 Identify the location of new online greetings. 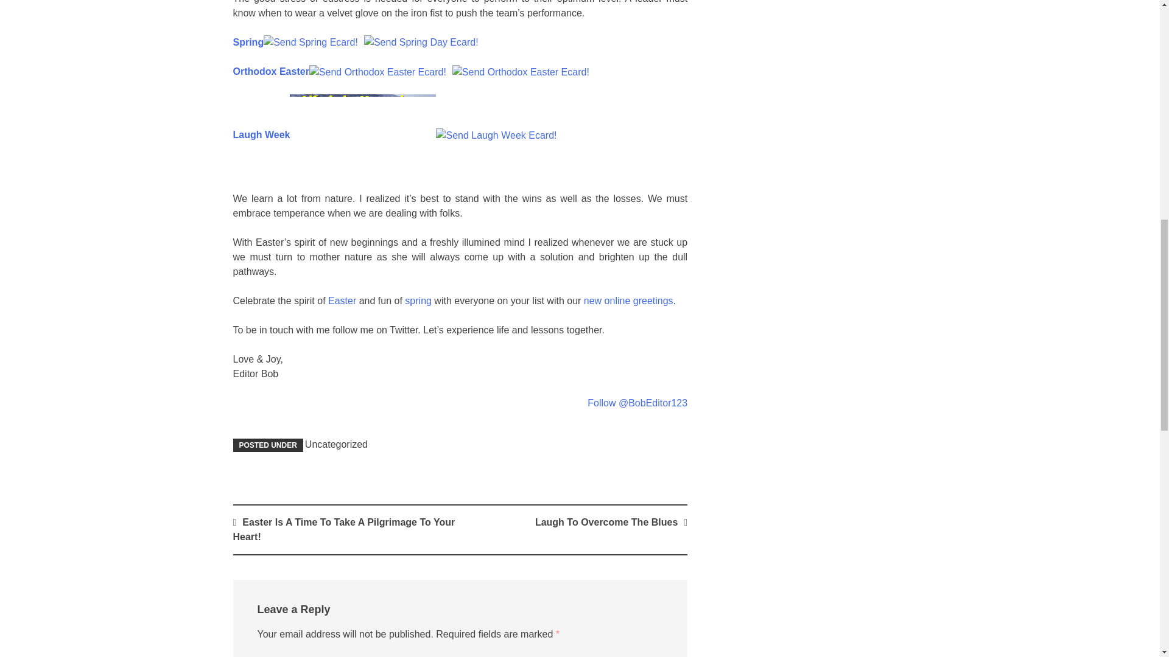
(628, 301).